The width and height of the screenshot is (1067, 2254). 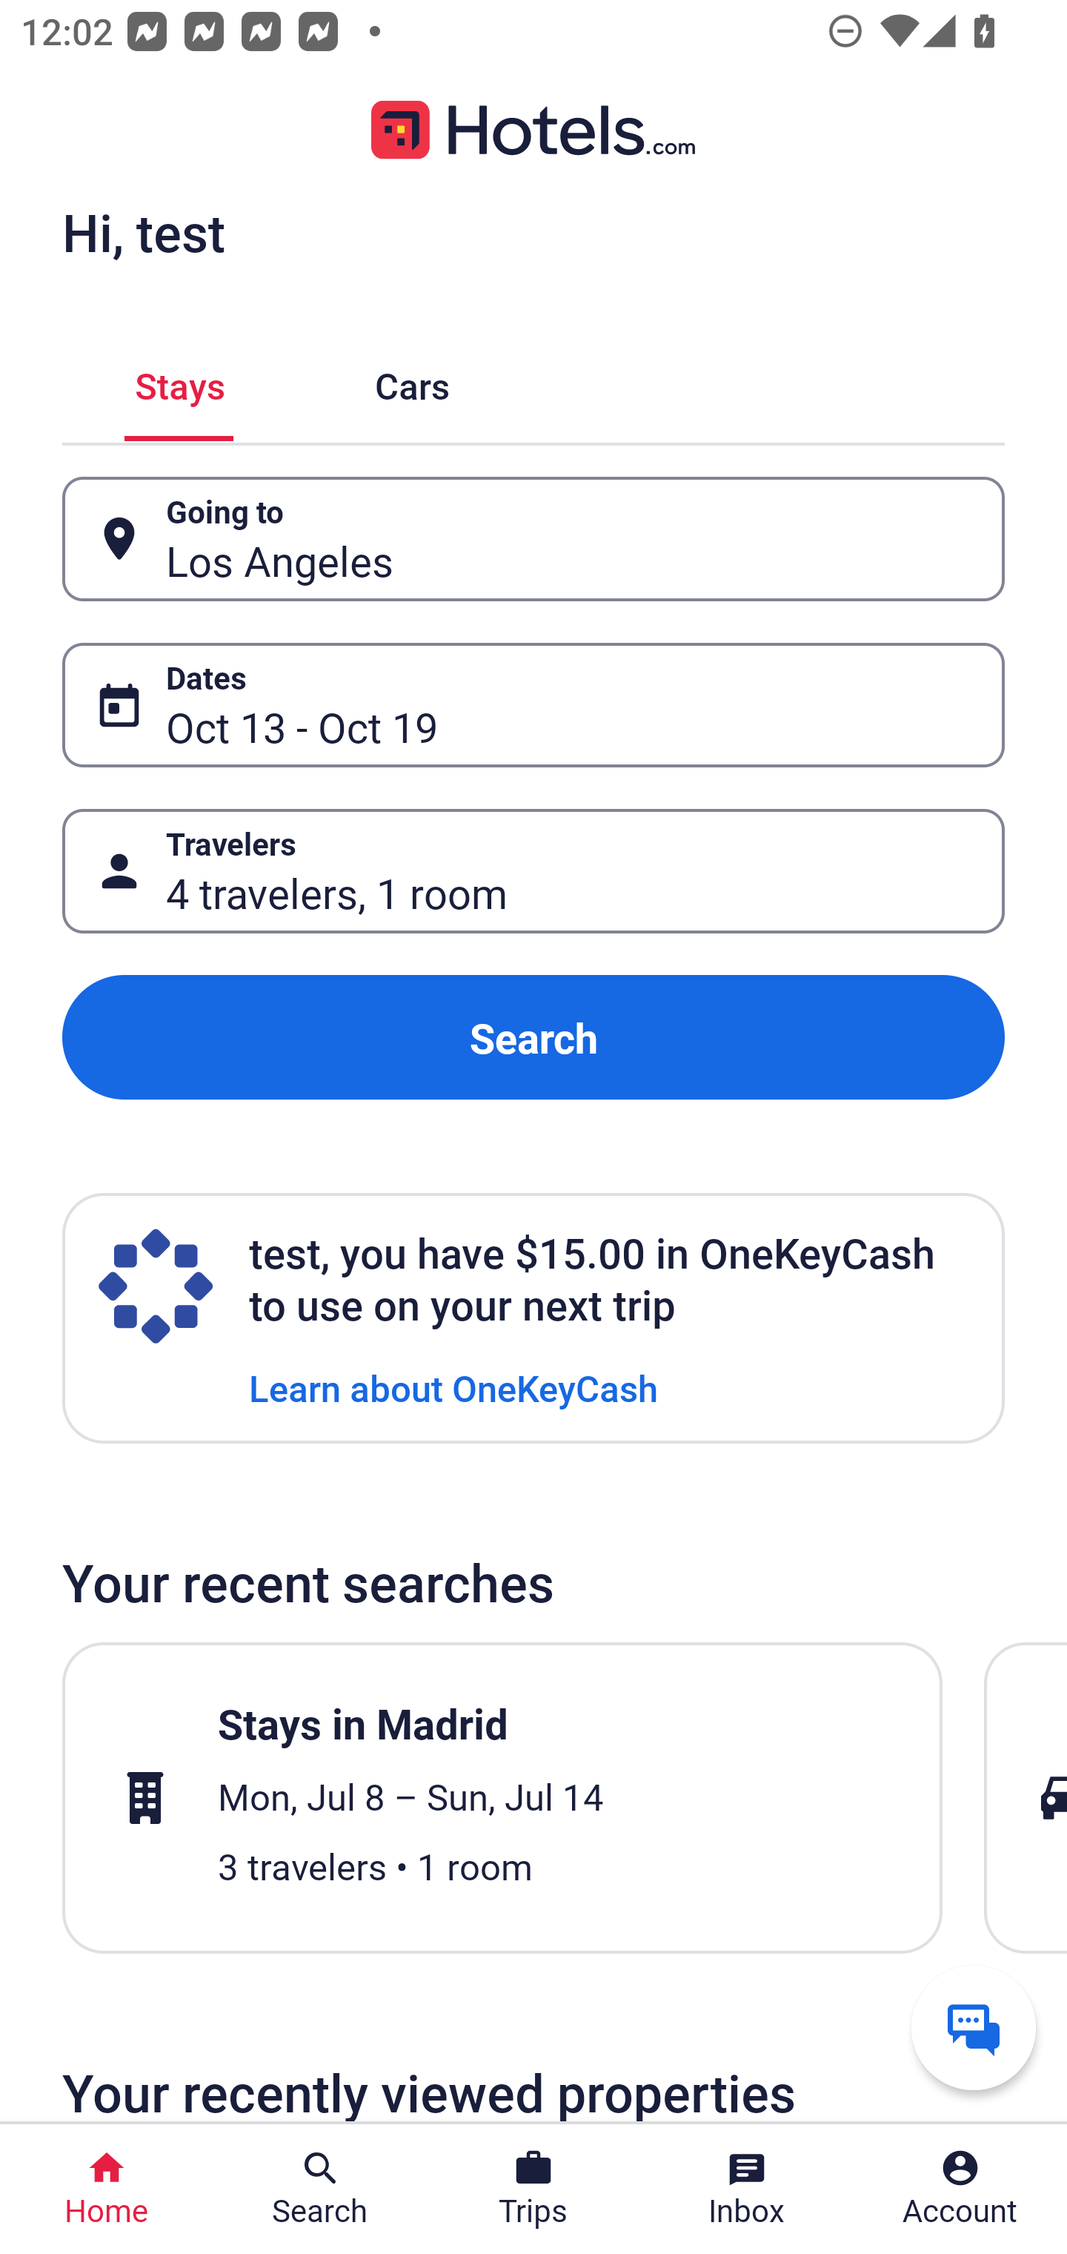 I want to click on Dates Button Oct 13 - Oct 19, so click(x=533, y=704).